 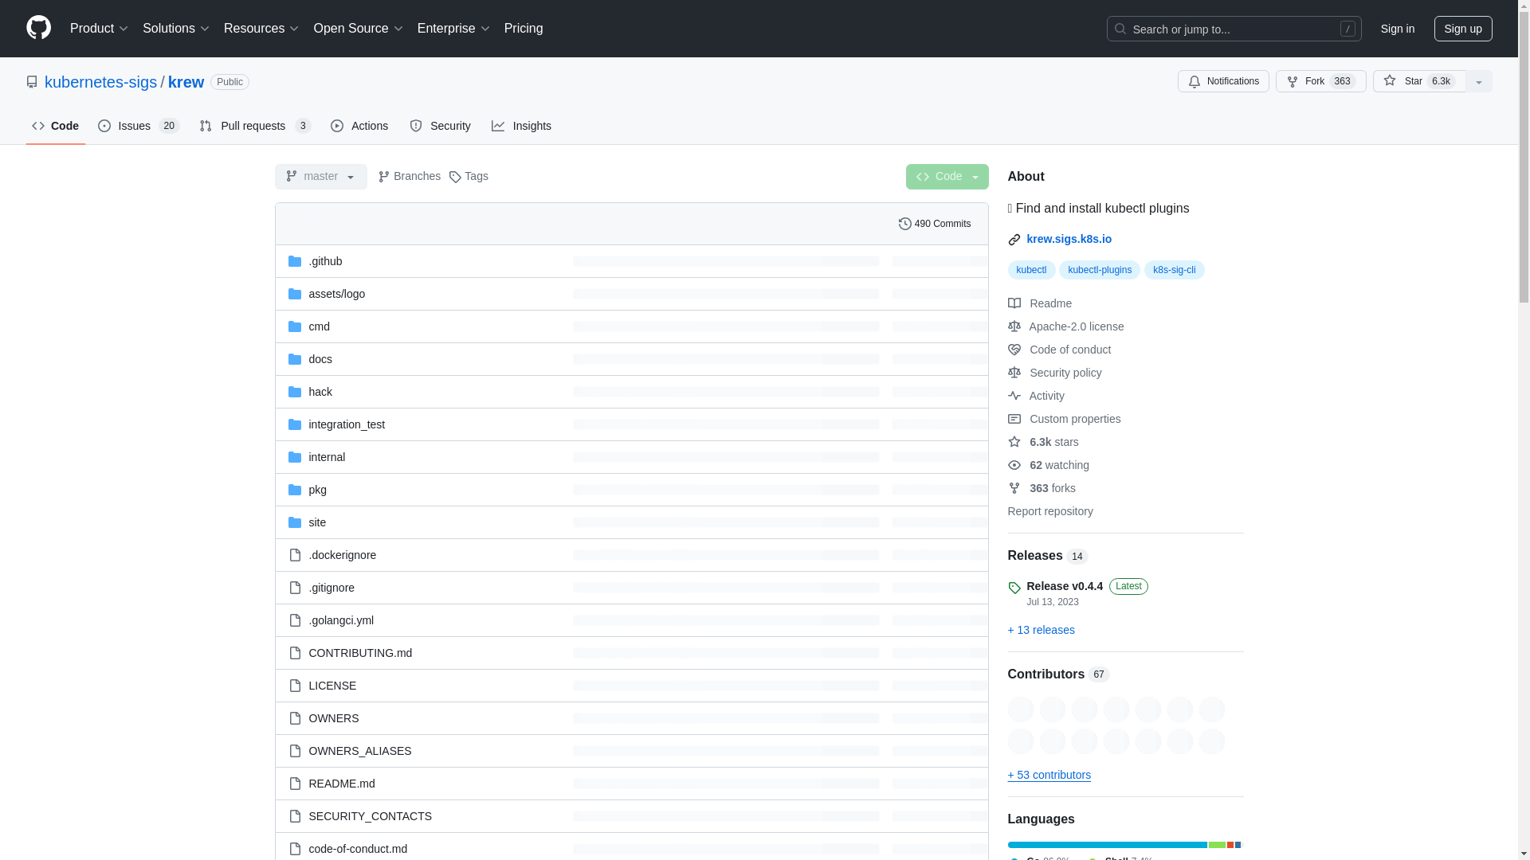 What do you see at coordinates (261, 29) in the screenshot?
I see `Resources` at bounding box center [261, 29].